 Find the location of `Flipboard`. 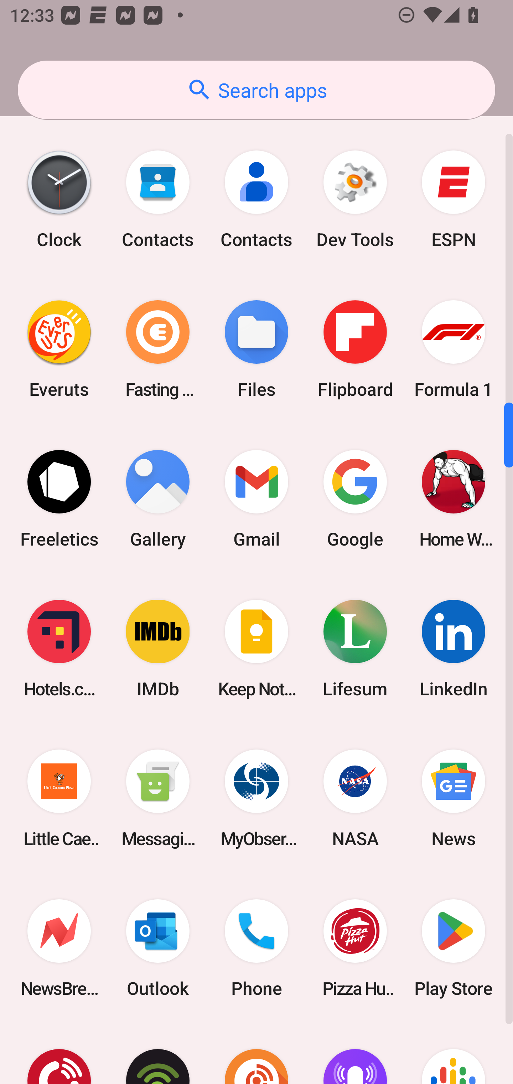

Flipboard is located at coordinates (355, 349).